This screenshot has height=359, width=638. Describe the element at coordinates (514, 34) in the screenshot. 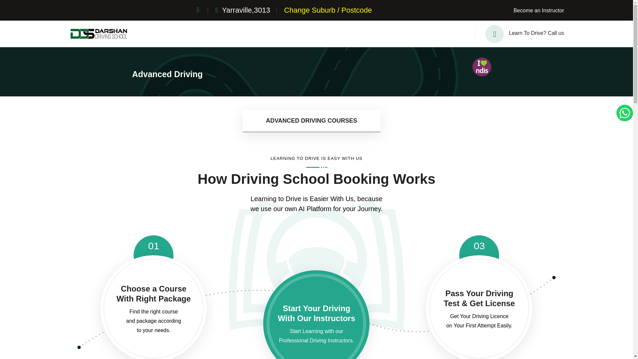

I see `Learn To Drive? Call us` at that location.